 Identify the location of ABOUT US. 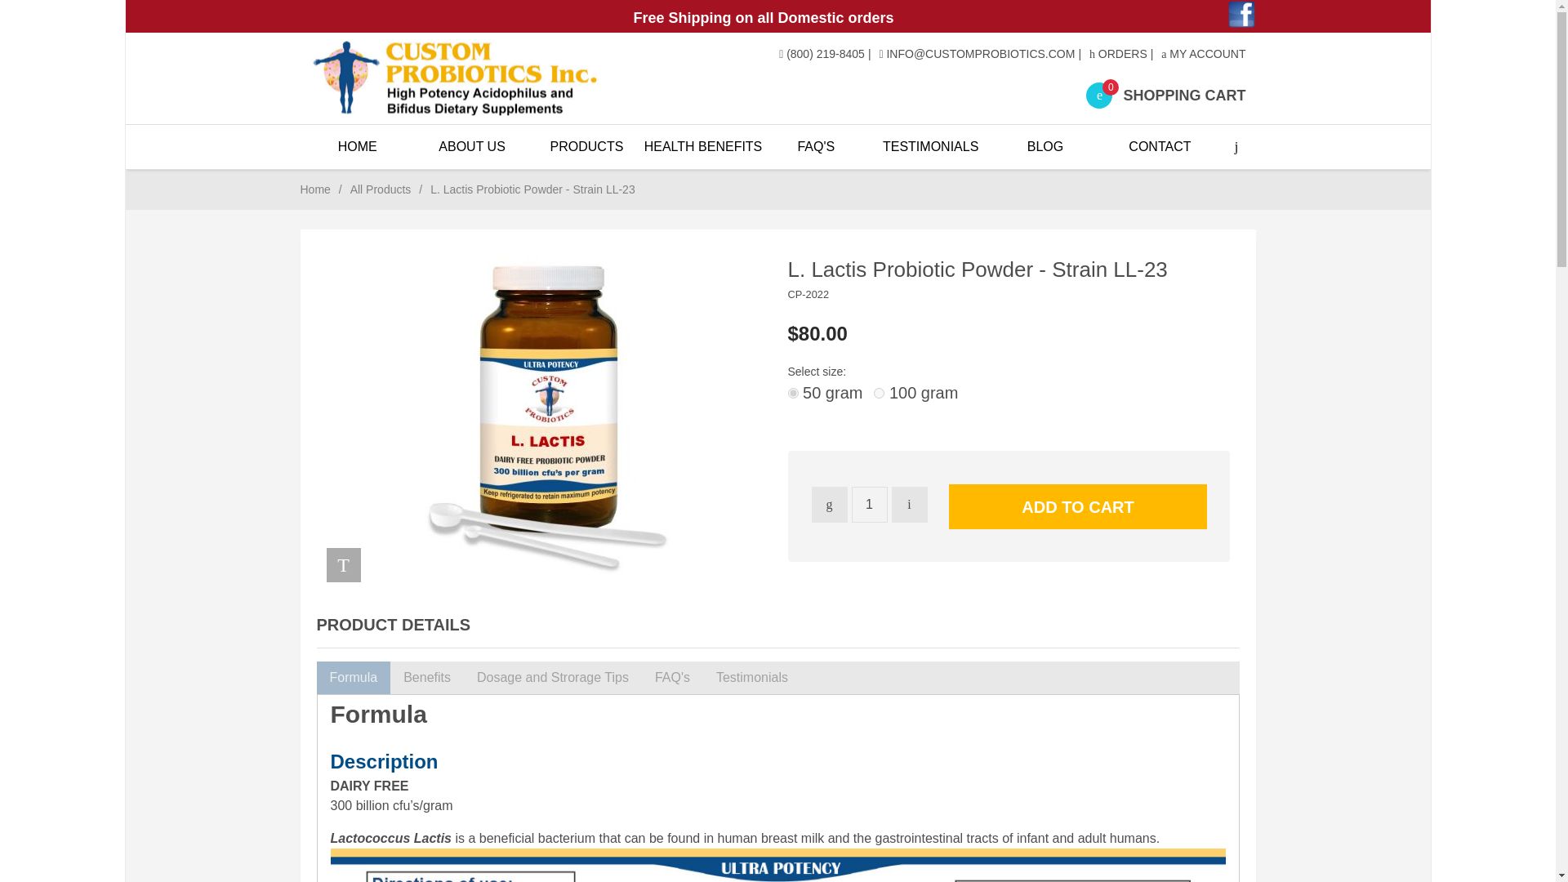
(472, 147).